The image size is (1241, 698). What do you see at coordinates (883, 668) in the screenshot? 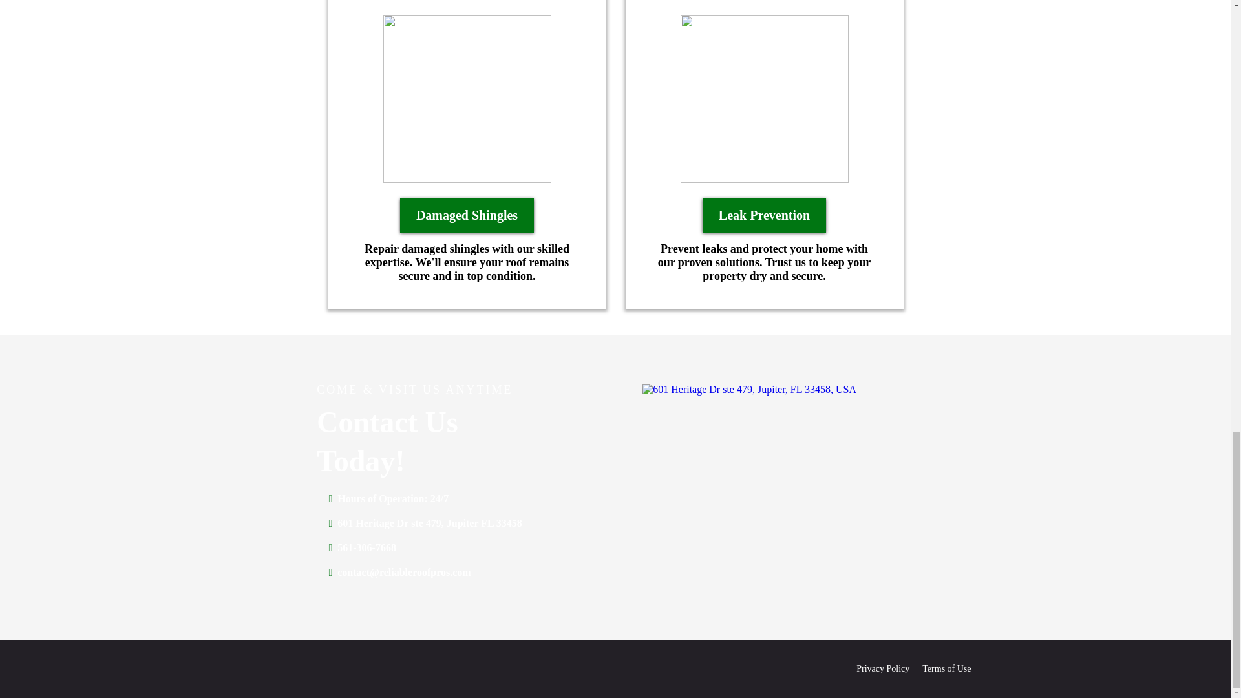
I see `Privacy Policy` at bounding box center [883, 668].